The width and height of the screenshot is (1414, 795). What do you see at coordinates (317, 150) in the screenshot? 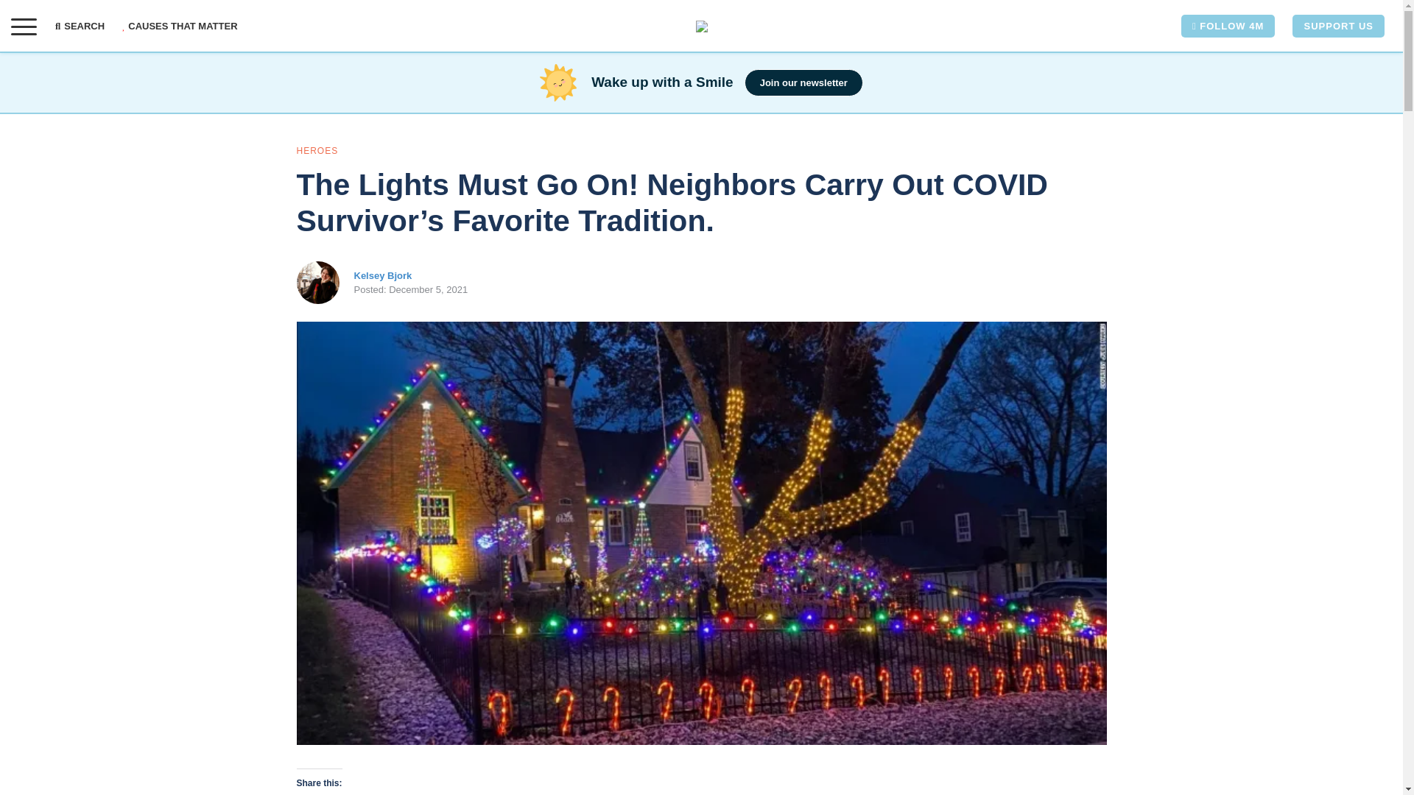
I see `HEROES` at bounding box center [317, 150].